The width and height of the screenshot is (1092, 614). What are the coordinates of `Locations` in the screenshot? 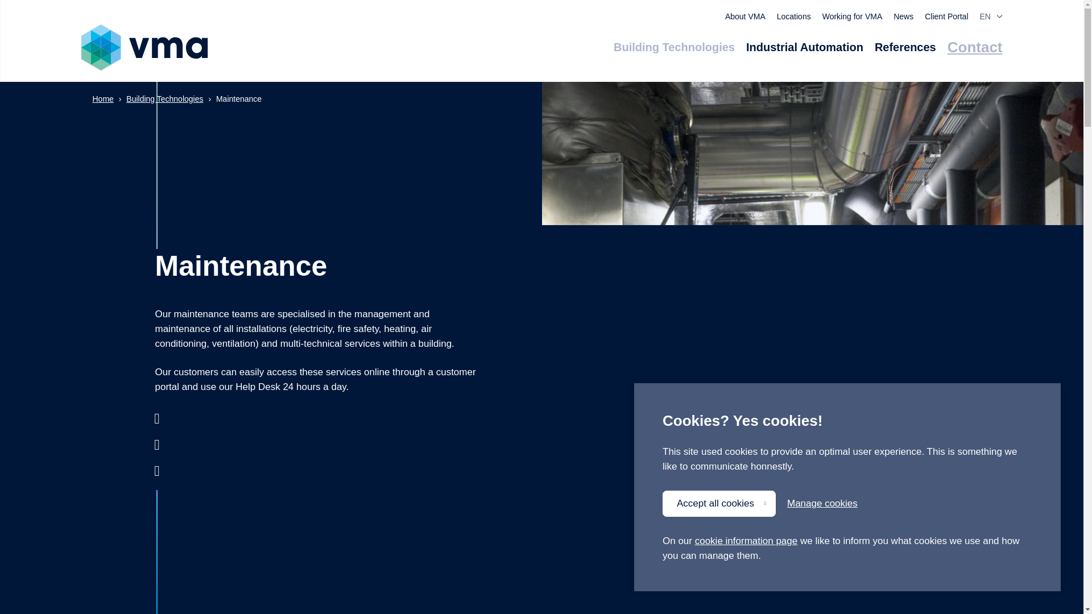 It's located at (794, 16).